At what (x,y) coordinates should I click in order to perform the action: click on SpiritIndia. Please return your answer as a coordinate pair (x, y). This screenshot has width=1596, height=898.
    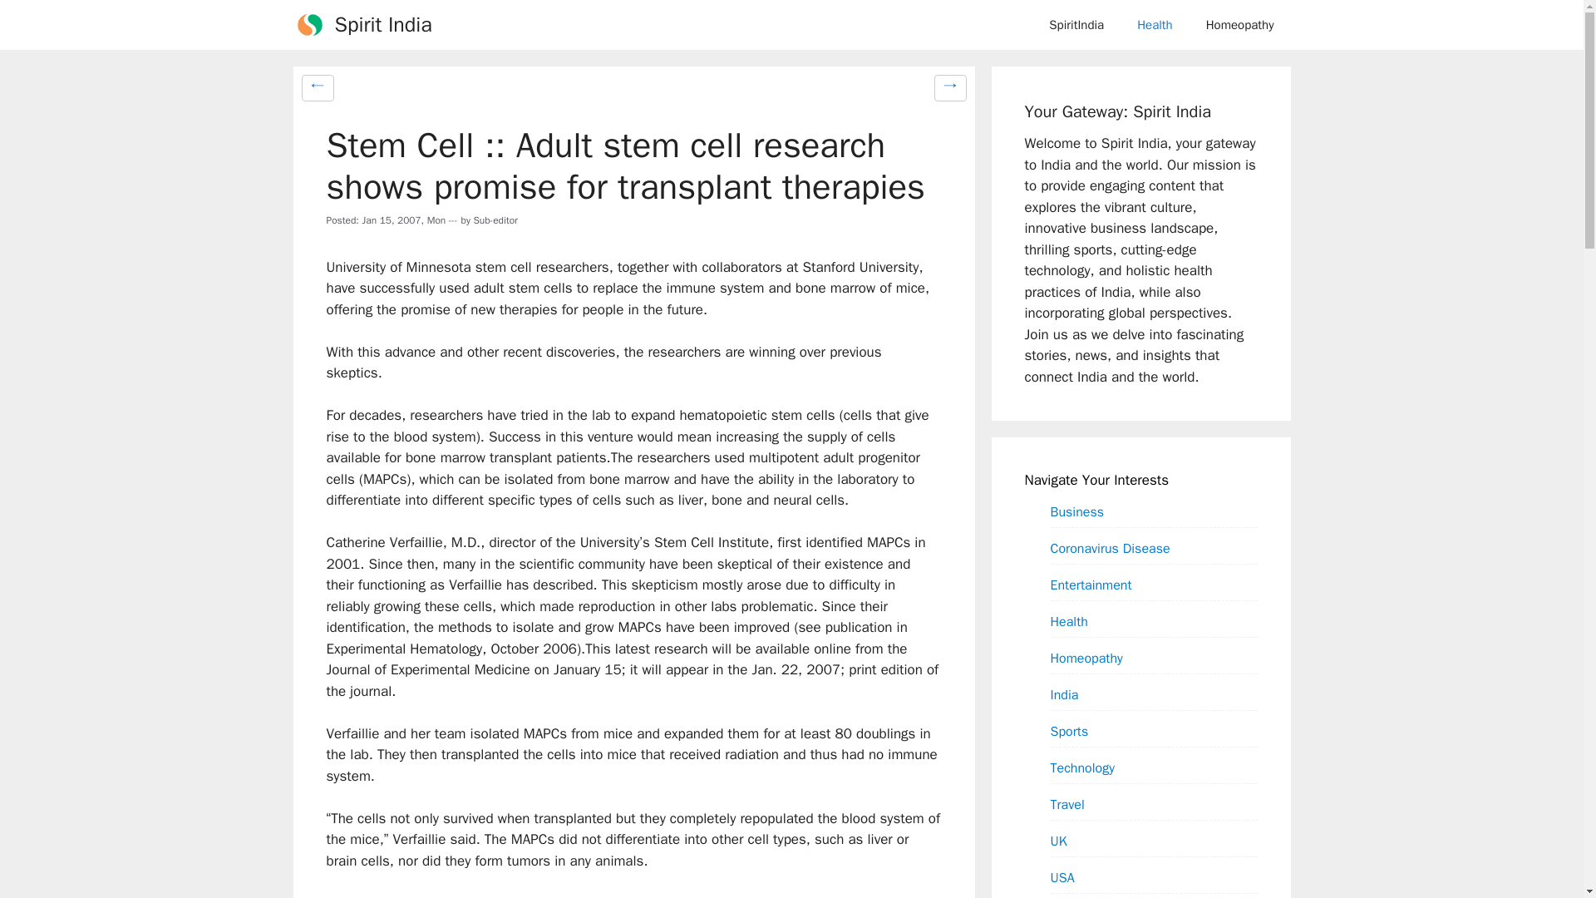
    Looking at the image, I should click on (1076, 25).